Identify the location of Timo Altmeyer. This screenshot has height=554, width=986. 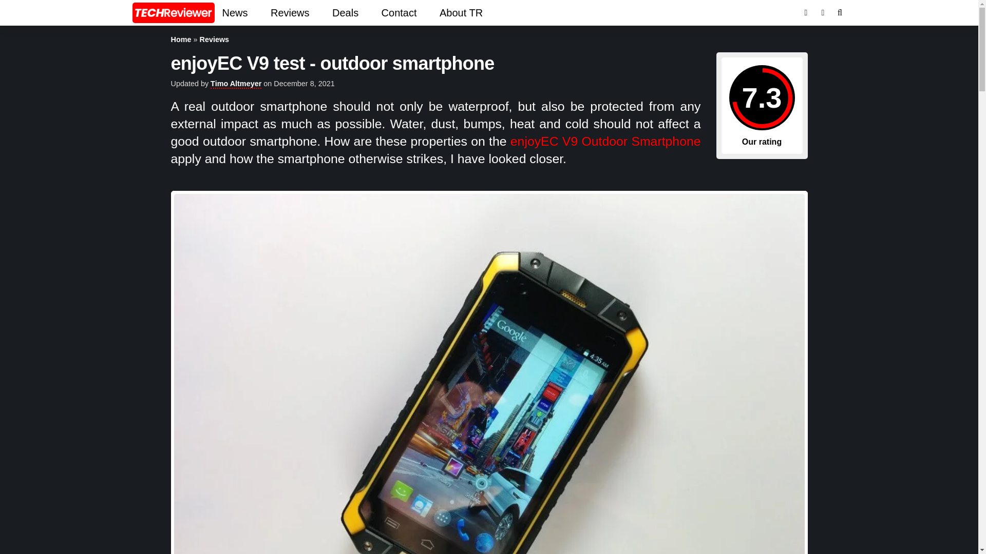
(236, 84).